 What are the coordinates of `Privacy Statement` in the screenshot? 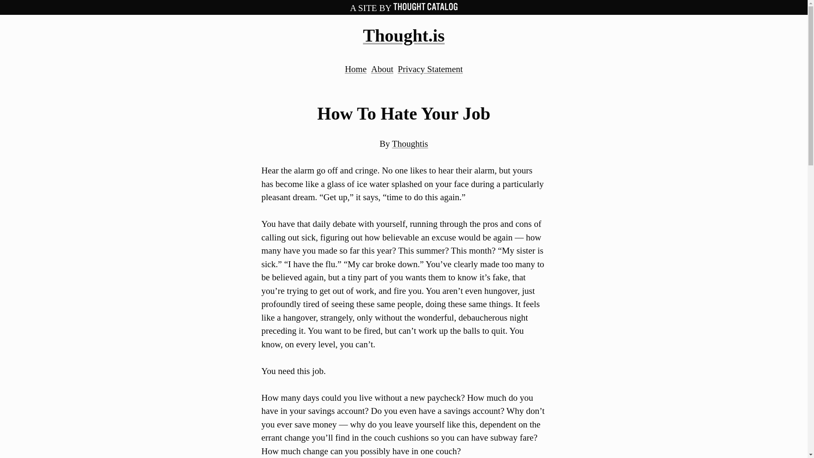 It's located at (430, 69).